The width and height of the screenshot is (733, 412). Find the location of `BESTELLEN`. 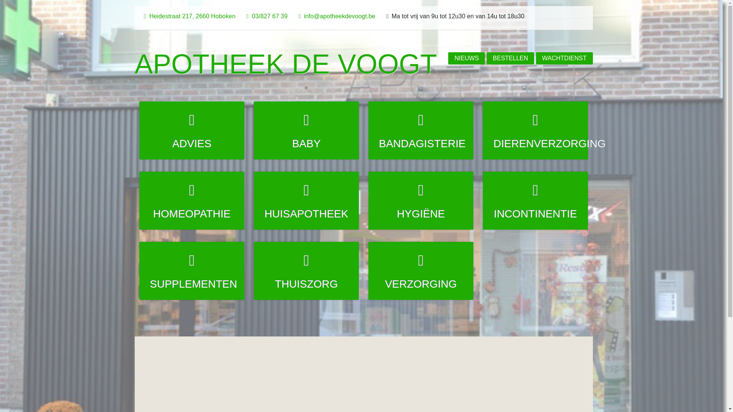

BESTELLEN is located at coordinates (510, 58).